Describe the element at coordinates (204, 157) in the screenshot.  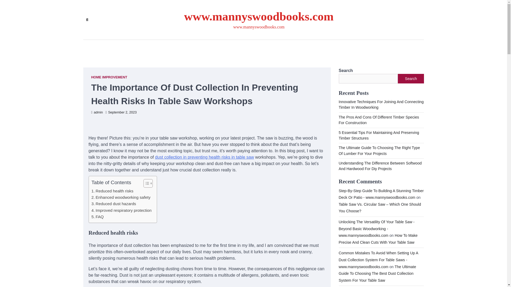
I see `dust collection in preventing health risks in table saw` at that location.